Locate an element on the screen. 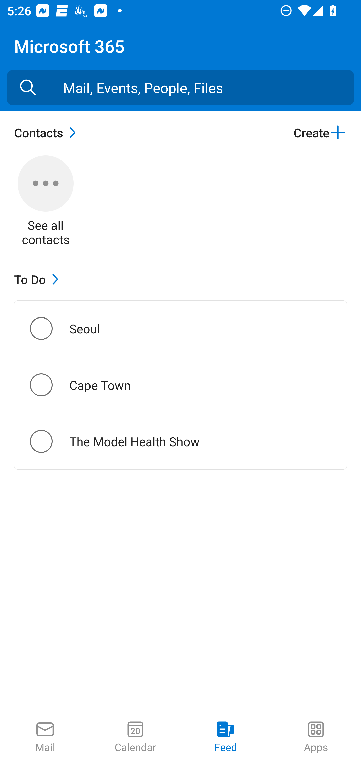  Apps is located at coordinates (316, 737).